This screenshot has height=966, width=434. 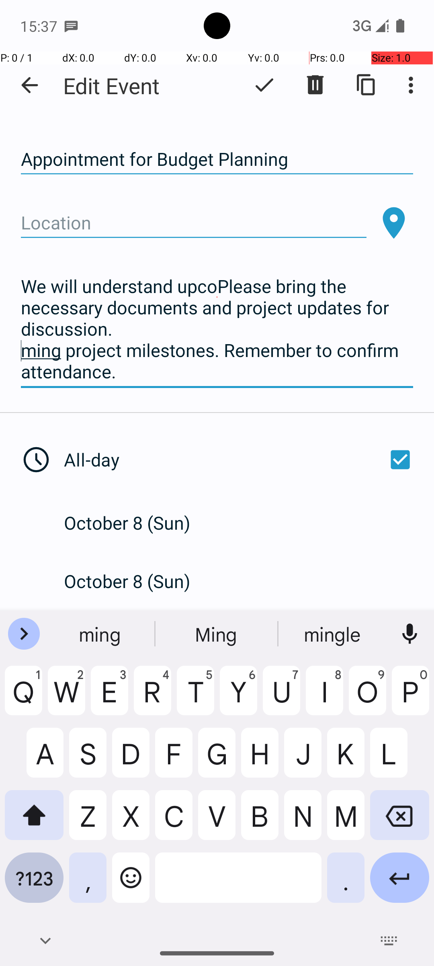 I want to click on Edit Event, so click(x=112, y=85).